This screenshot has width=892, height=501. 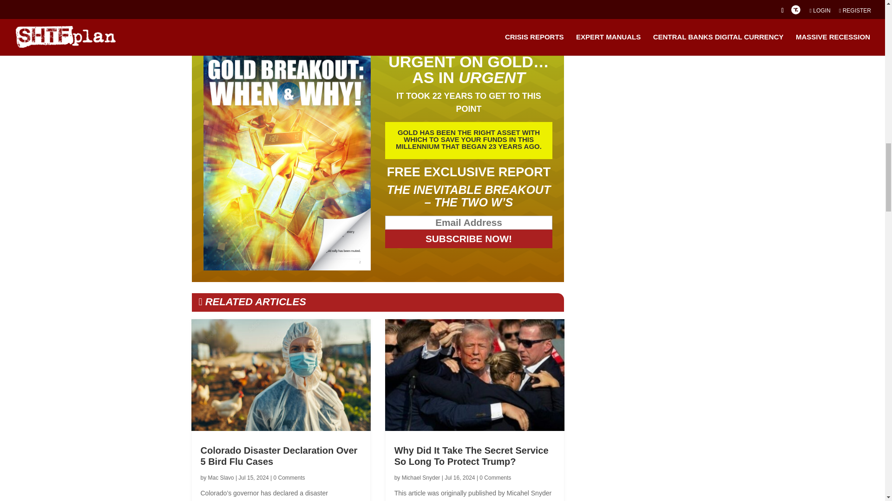 I want to click on Colorado Disaster Declaration Over 5 Bird Flu Cases, so click(x=279, y=456).